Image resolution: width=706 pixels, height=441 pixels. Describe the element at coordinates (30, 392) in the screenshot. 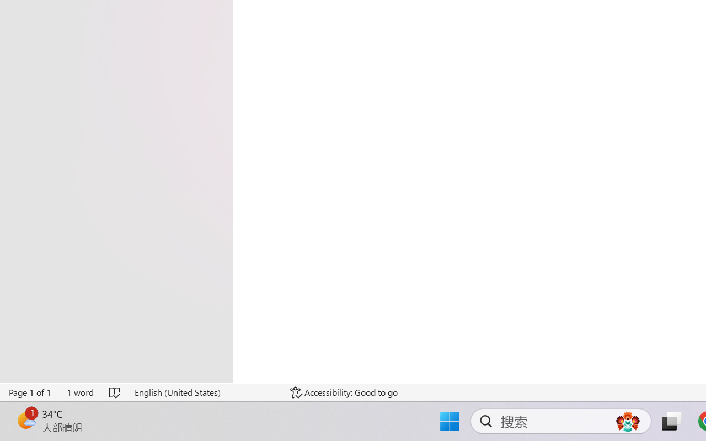

I see `Page Number Page 1 of 1` at that location.